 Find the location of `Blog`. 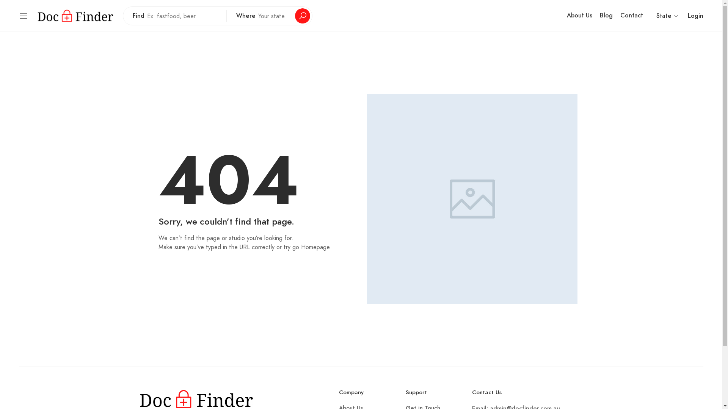

Blog is located at coordinates (606, 16).